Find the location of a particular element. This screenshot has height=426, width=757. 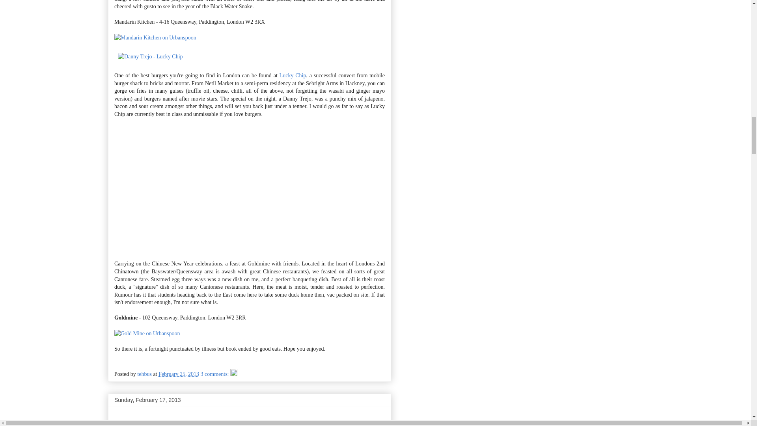

author profile is located at coordinates (145, 374).